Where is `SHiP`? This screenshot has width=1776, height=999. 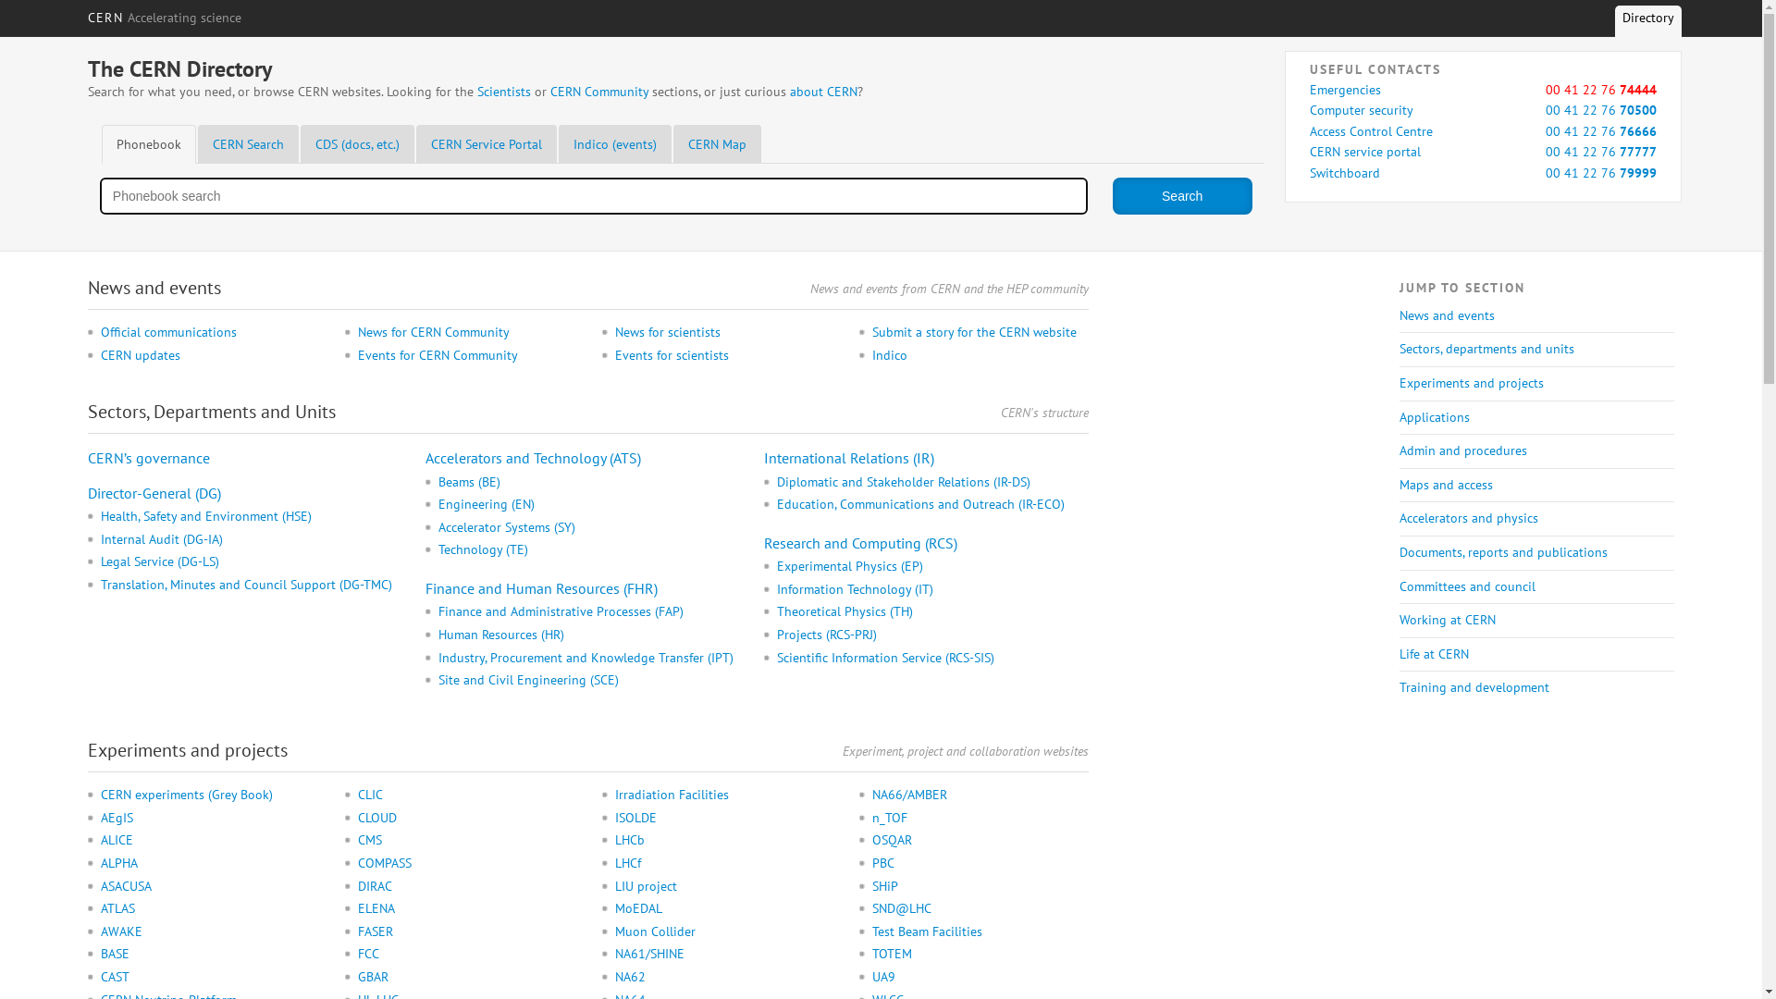
SHiP is located at coordinates (980, 887).